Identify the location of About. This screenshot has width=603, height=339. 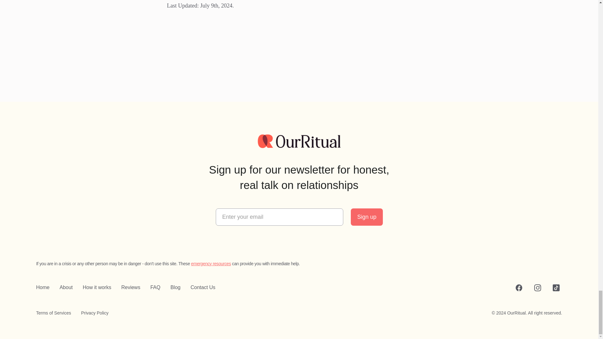
(66, 287).